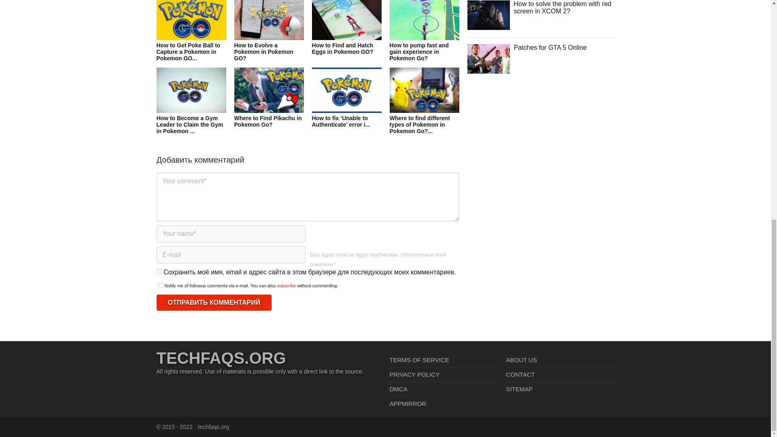 The image size is (777, 437). Describe the element at coordinates (424, 110) in the screenshot. I see `Where to find different types of Pokemon in Pokemon Go?...` at that location.